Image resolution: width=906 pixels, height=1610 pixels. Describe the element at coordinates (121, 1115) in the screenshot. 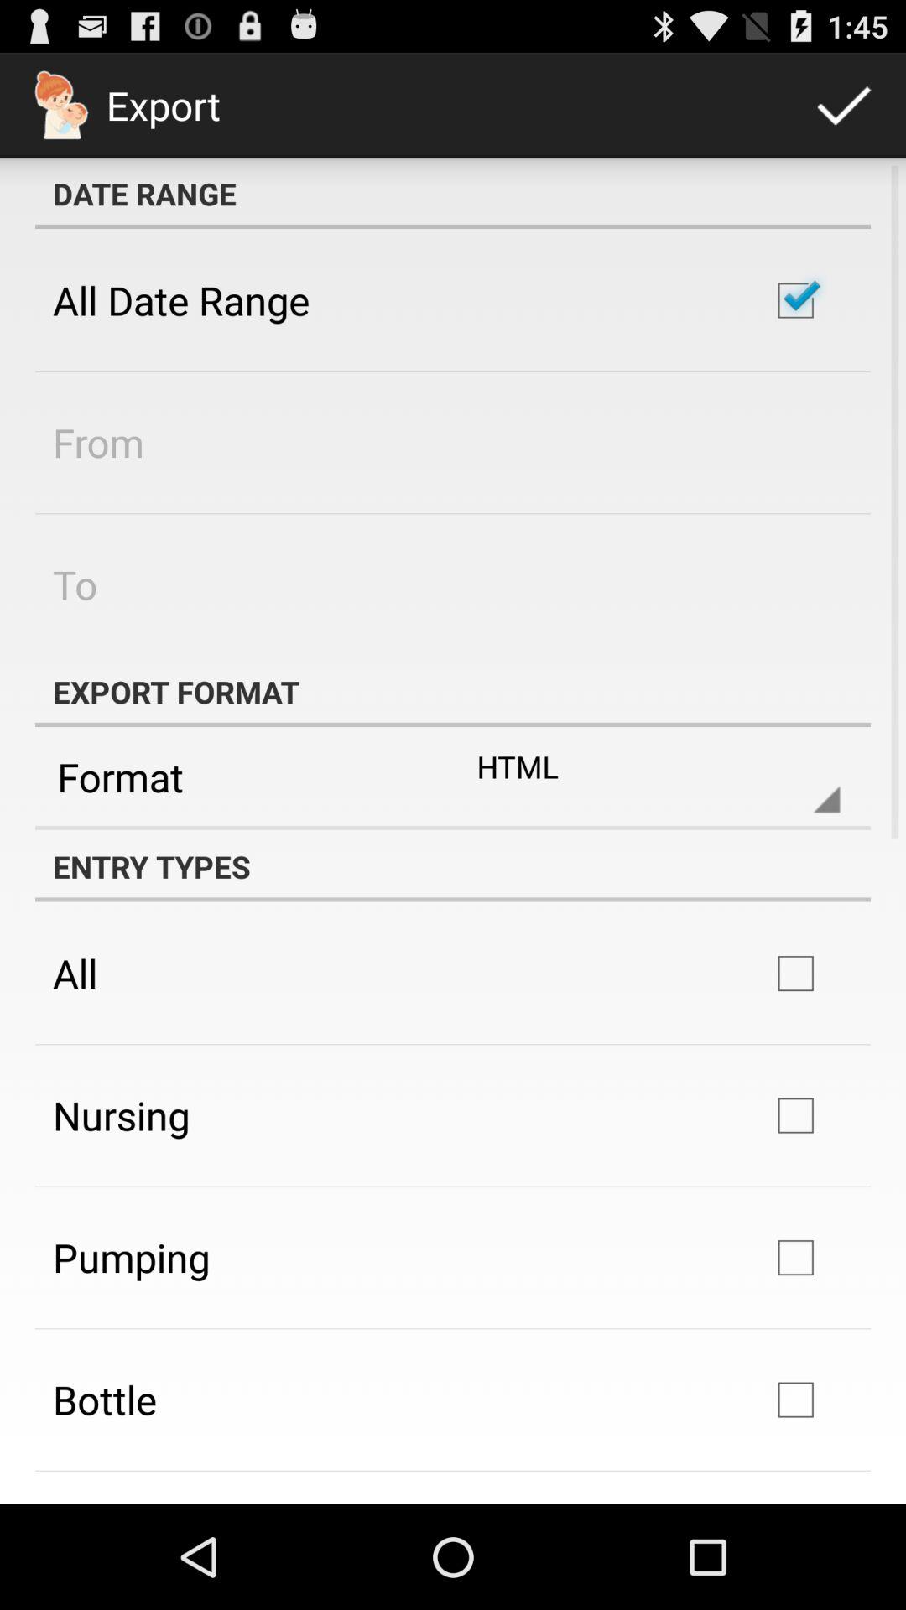

I see `click the app below all app` at that location.